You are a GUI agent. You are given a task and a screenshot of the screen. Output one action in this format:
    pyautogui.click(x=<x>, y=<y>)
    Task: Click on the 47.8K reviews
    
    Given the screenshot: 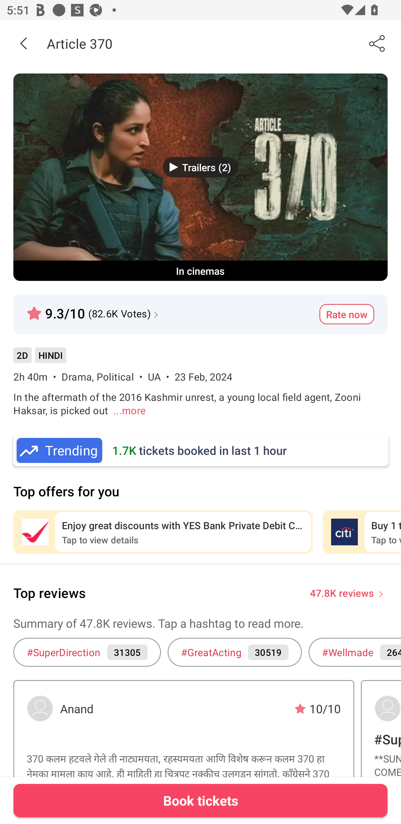 What is the action you would take?
    pyautogui.click(x=342, y=592)
    